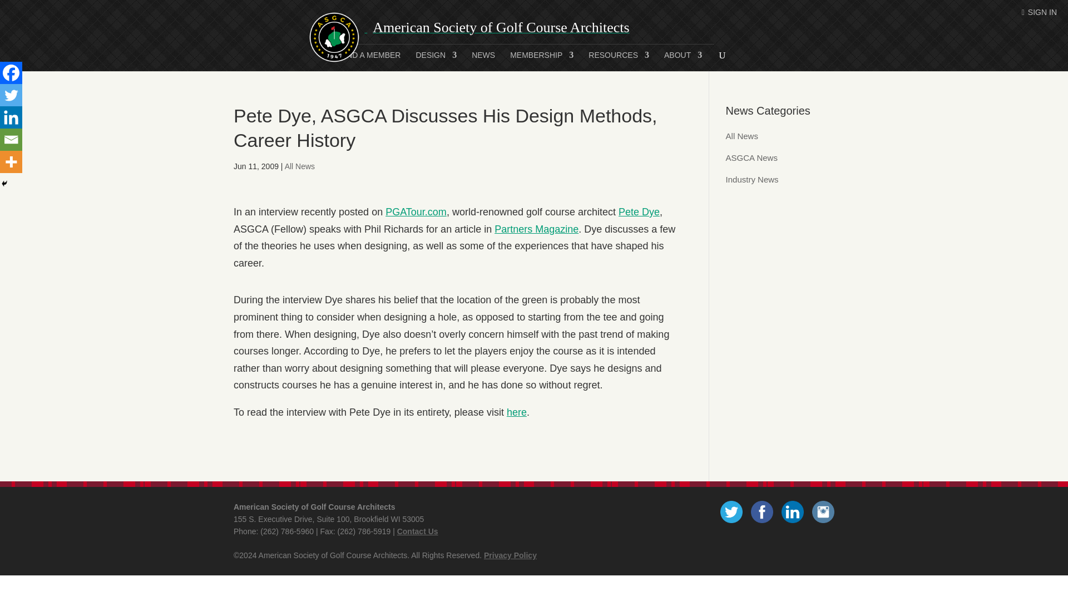 Image resolution: width=1068 pixels, height=601 pixels. I want to click on NEWS, so click(483, 61).